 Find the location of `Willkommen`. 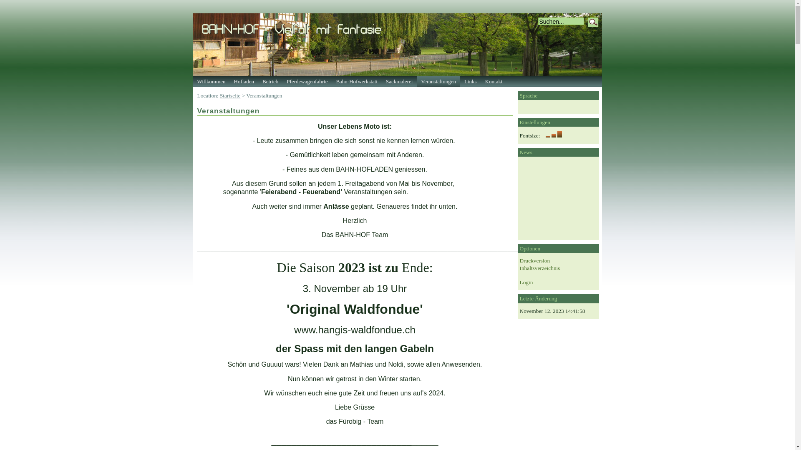

Willkommen is located at coordinates (211, 82).